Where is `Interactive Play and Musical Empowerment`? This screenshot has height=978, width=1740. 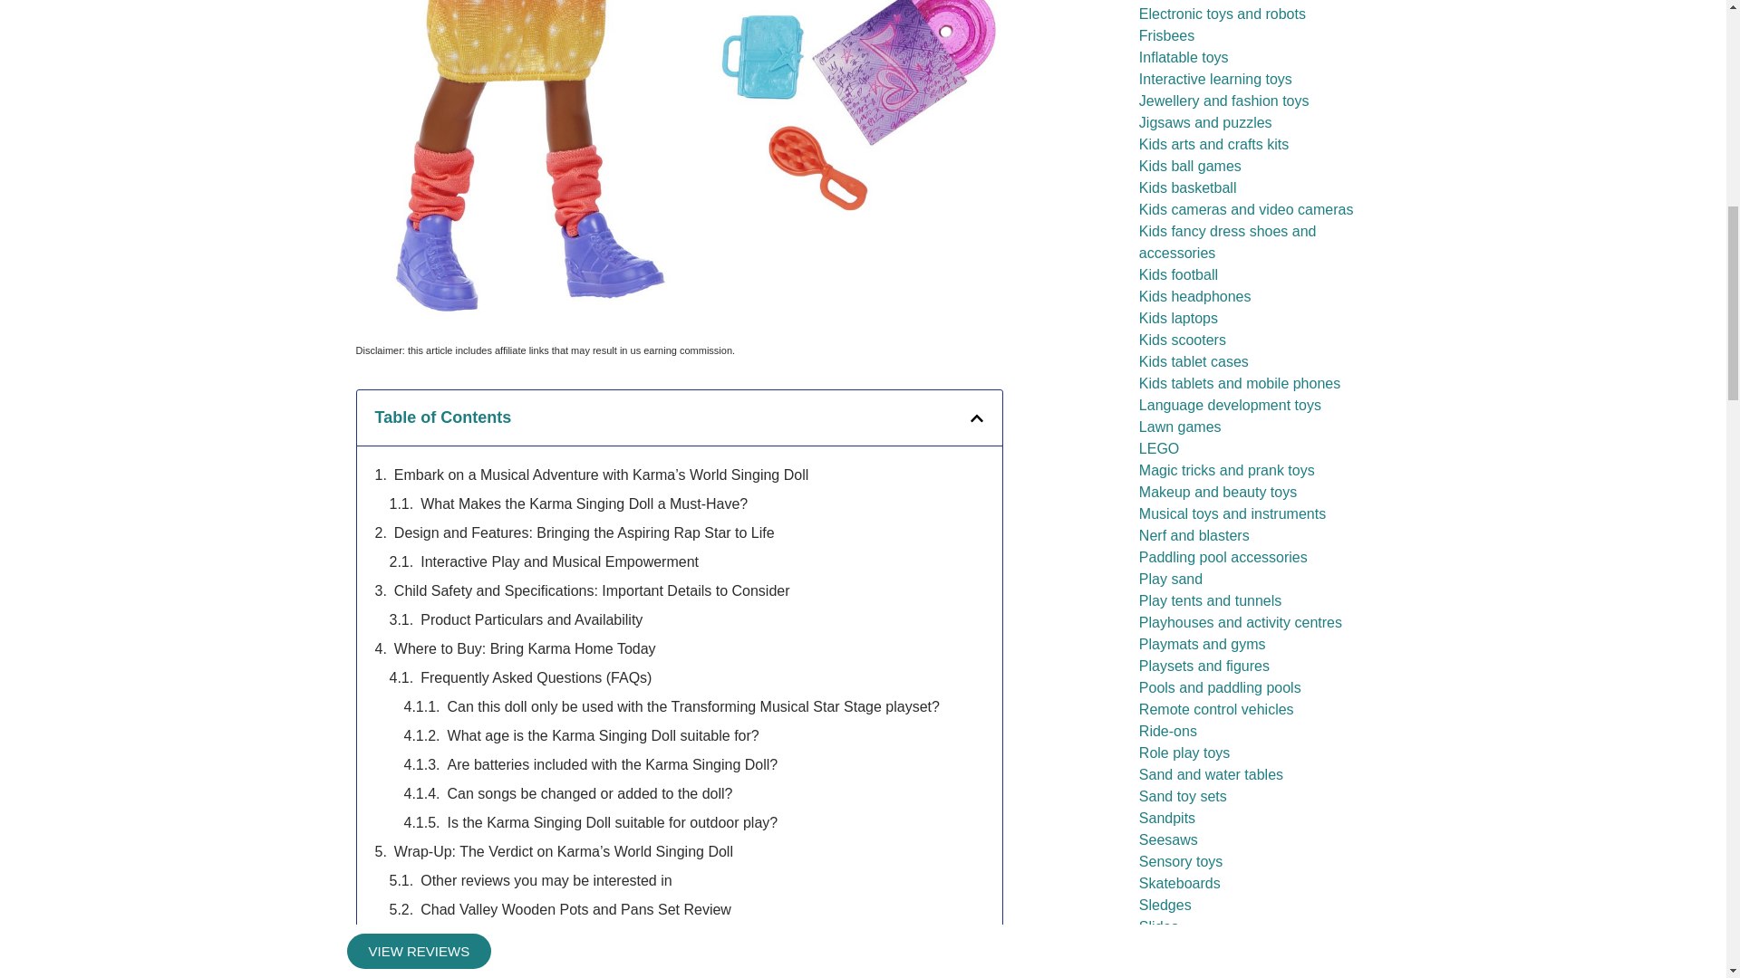 Interactive Play and Musical Empowerment is located at coordinates (560, 561).